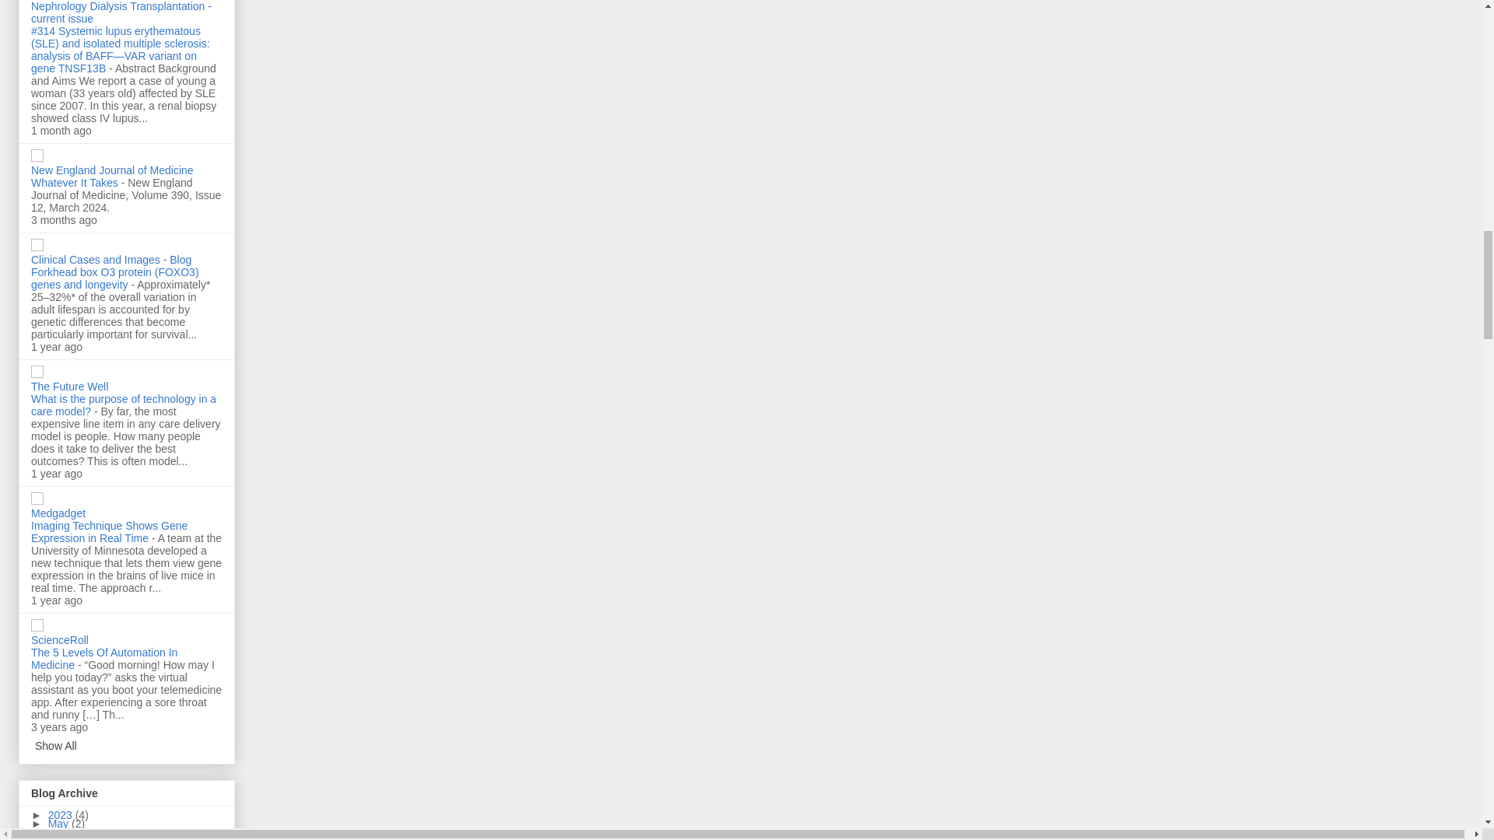 Image resolution: width=1494 pixels, height=840 pixels. I want to click on New England Journal of Medicine, so click(112, 170).